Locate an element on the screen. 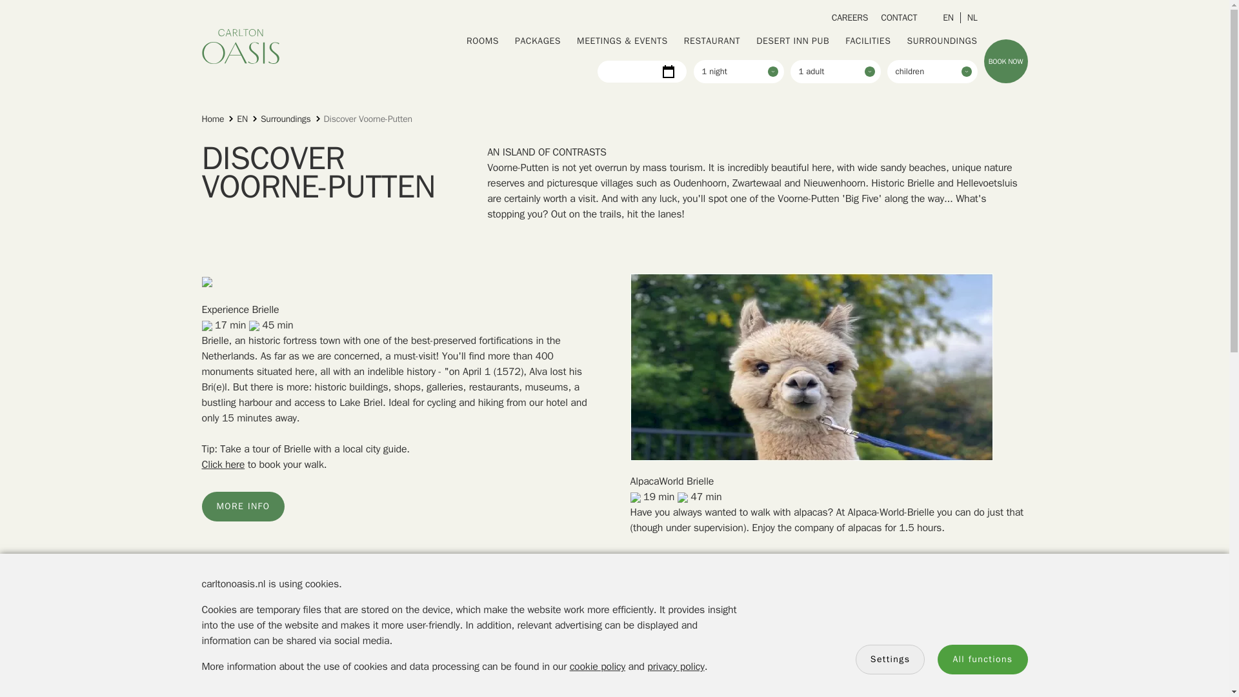 The width and height of the screenshot is (1239, 697). CAREERS is located at coordinates (849, 17).